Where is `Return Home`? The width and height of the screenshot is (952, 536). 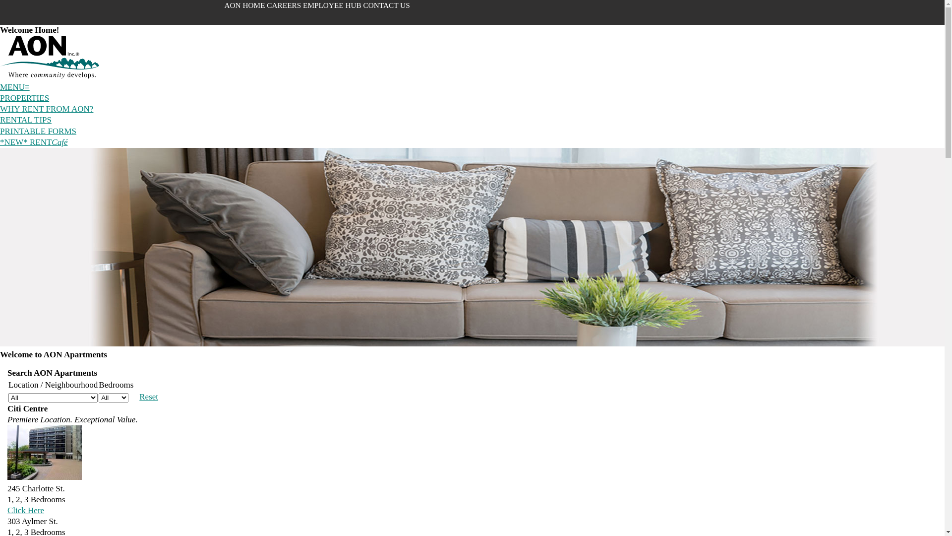
Return Home is located at coordinates (50, 76).